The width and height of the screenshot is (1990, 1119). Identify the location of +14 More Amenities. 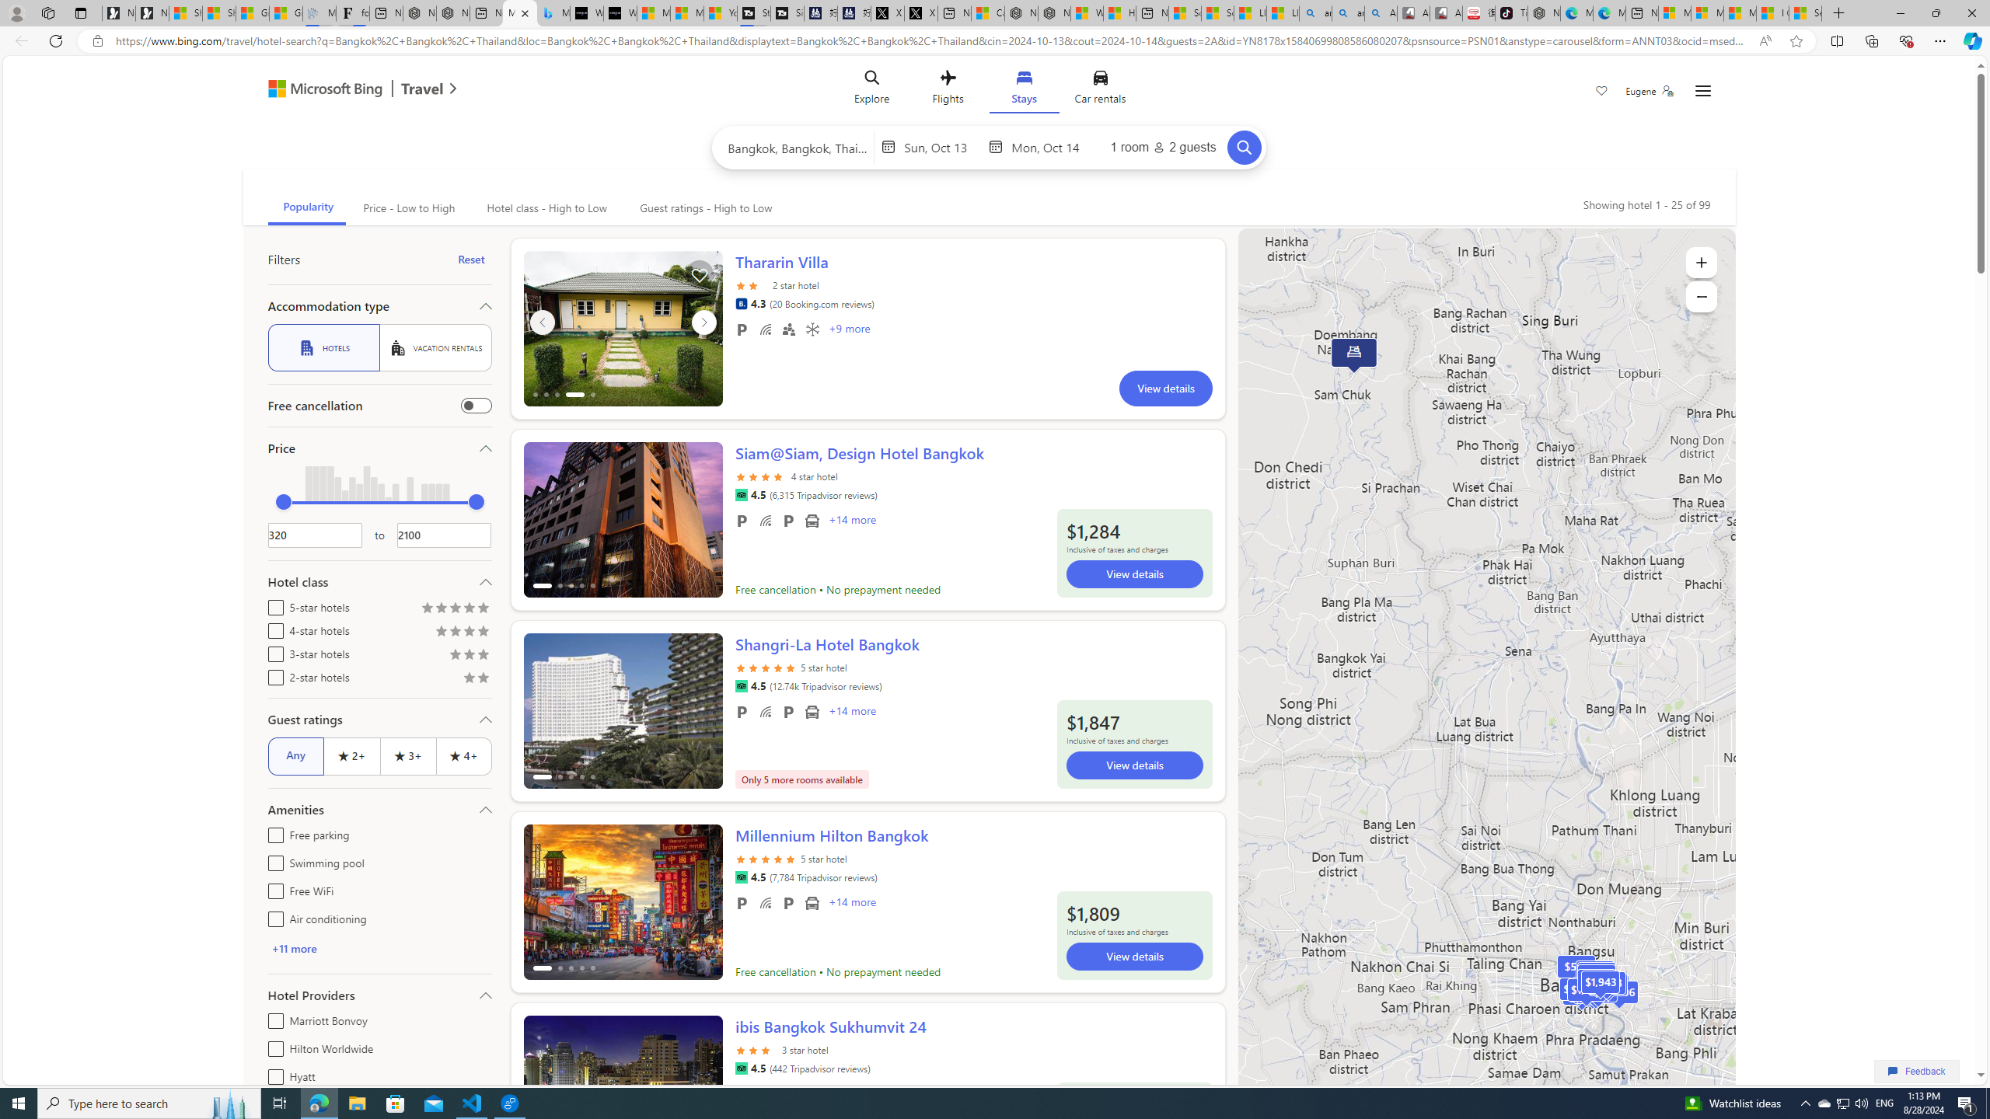
(851, 904).